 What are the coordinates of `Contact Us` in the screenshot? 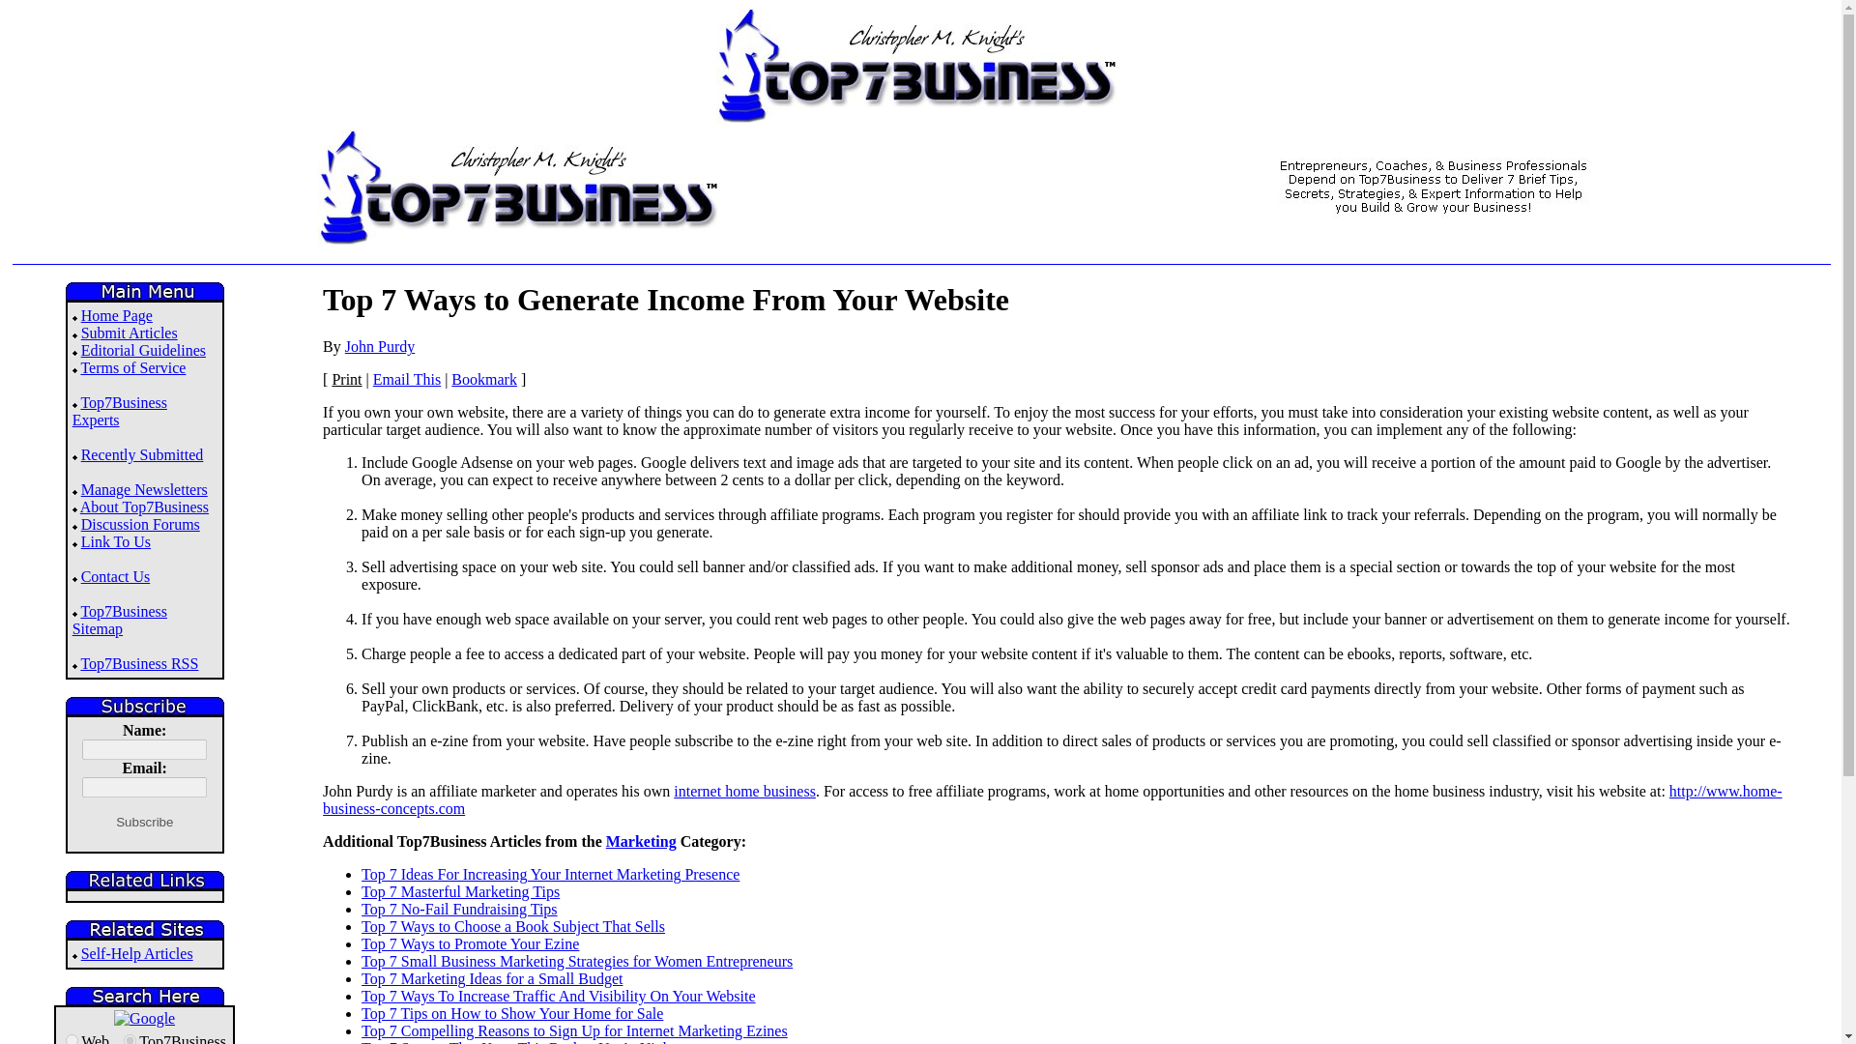 It's located at (116, 576).